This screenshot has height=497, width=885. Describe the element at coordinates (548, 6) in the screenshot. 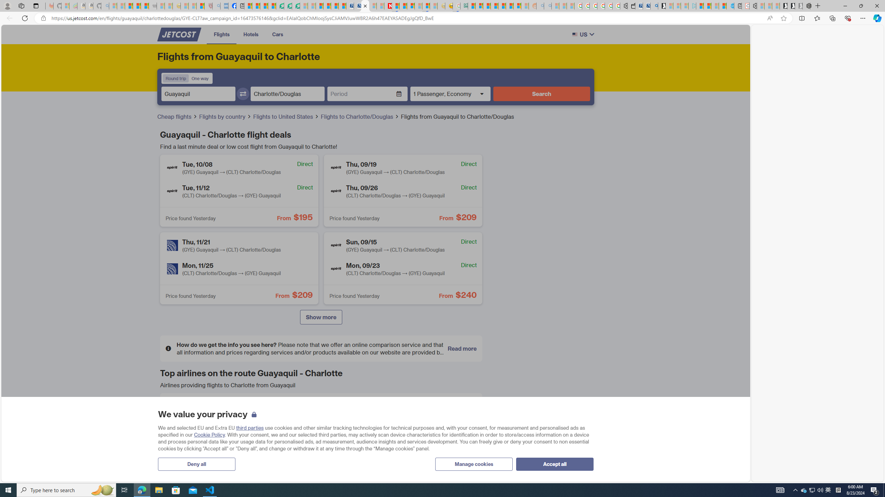

I see `Utah sues federal government - Search - Sleeping` at that location.